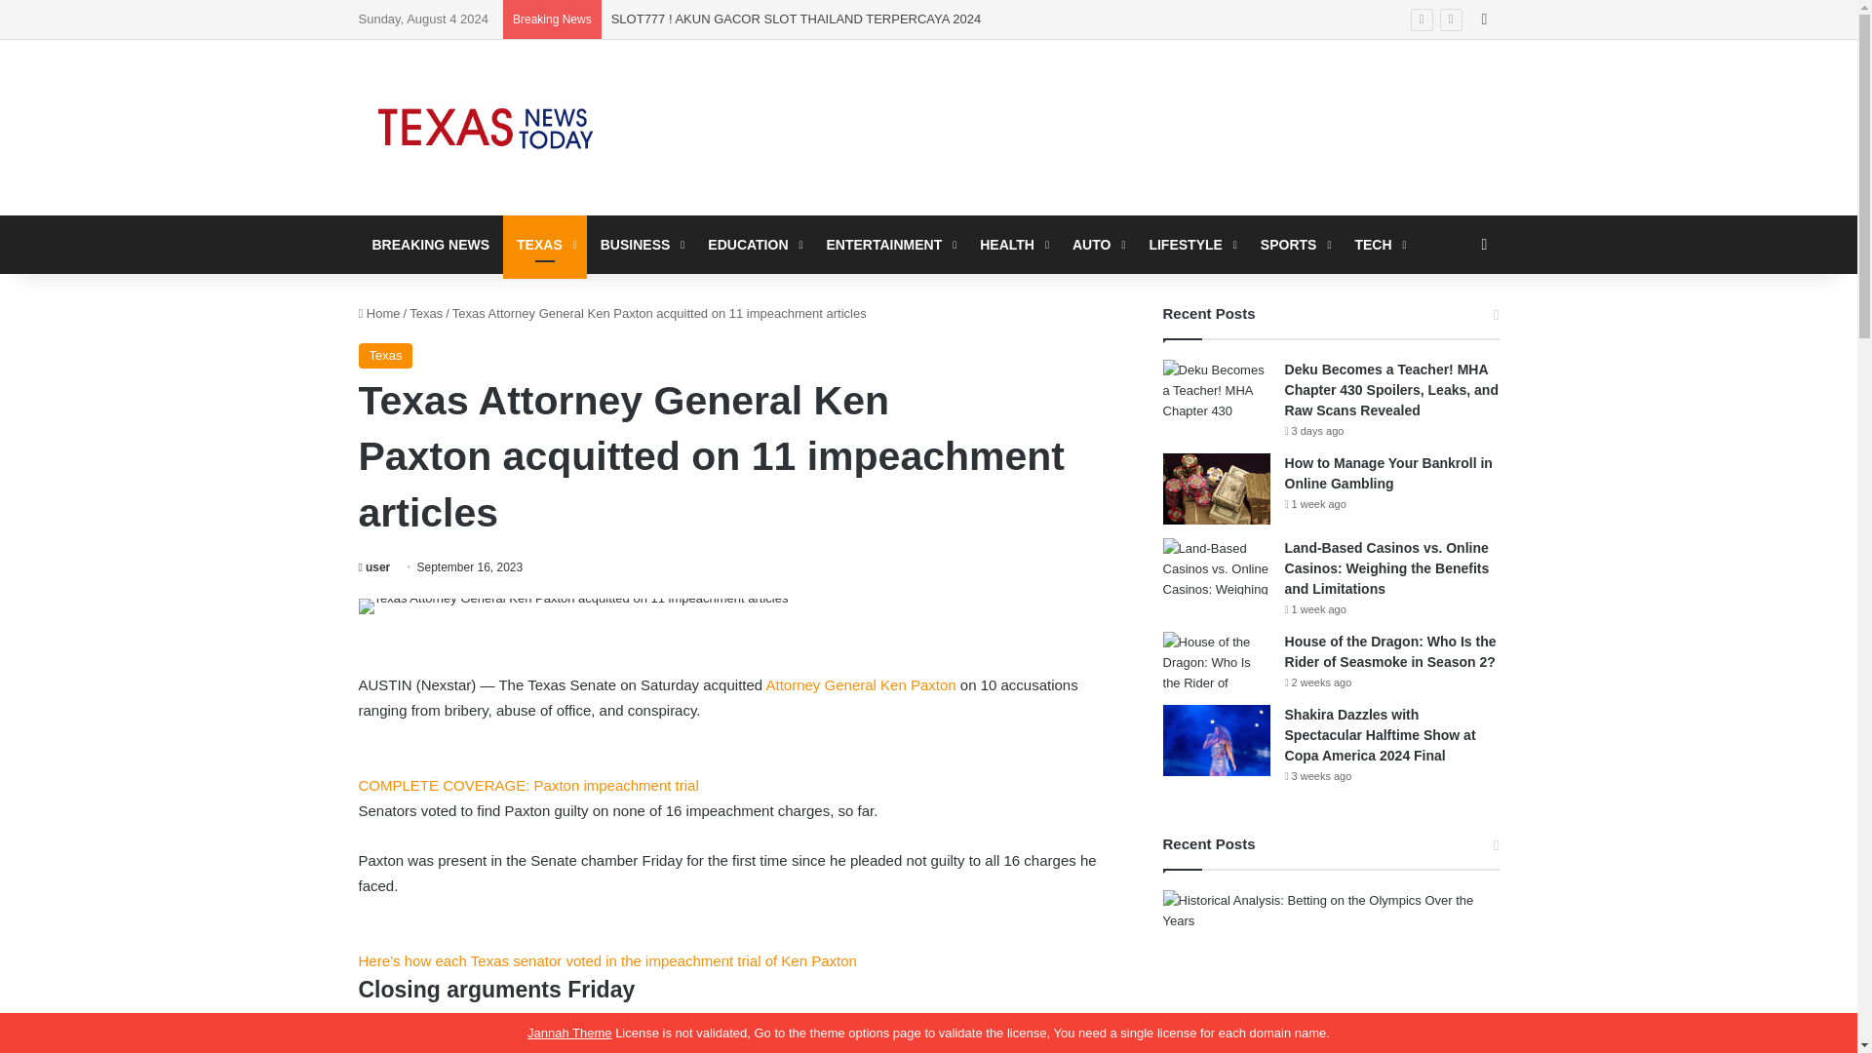 The image size is (1872, 1053). Describe the element at coordinates (374, 566) in the screenshot. I see `user` at that location.